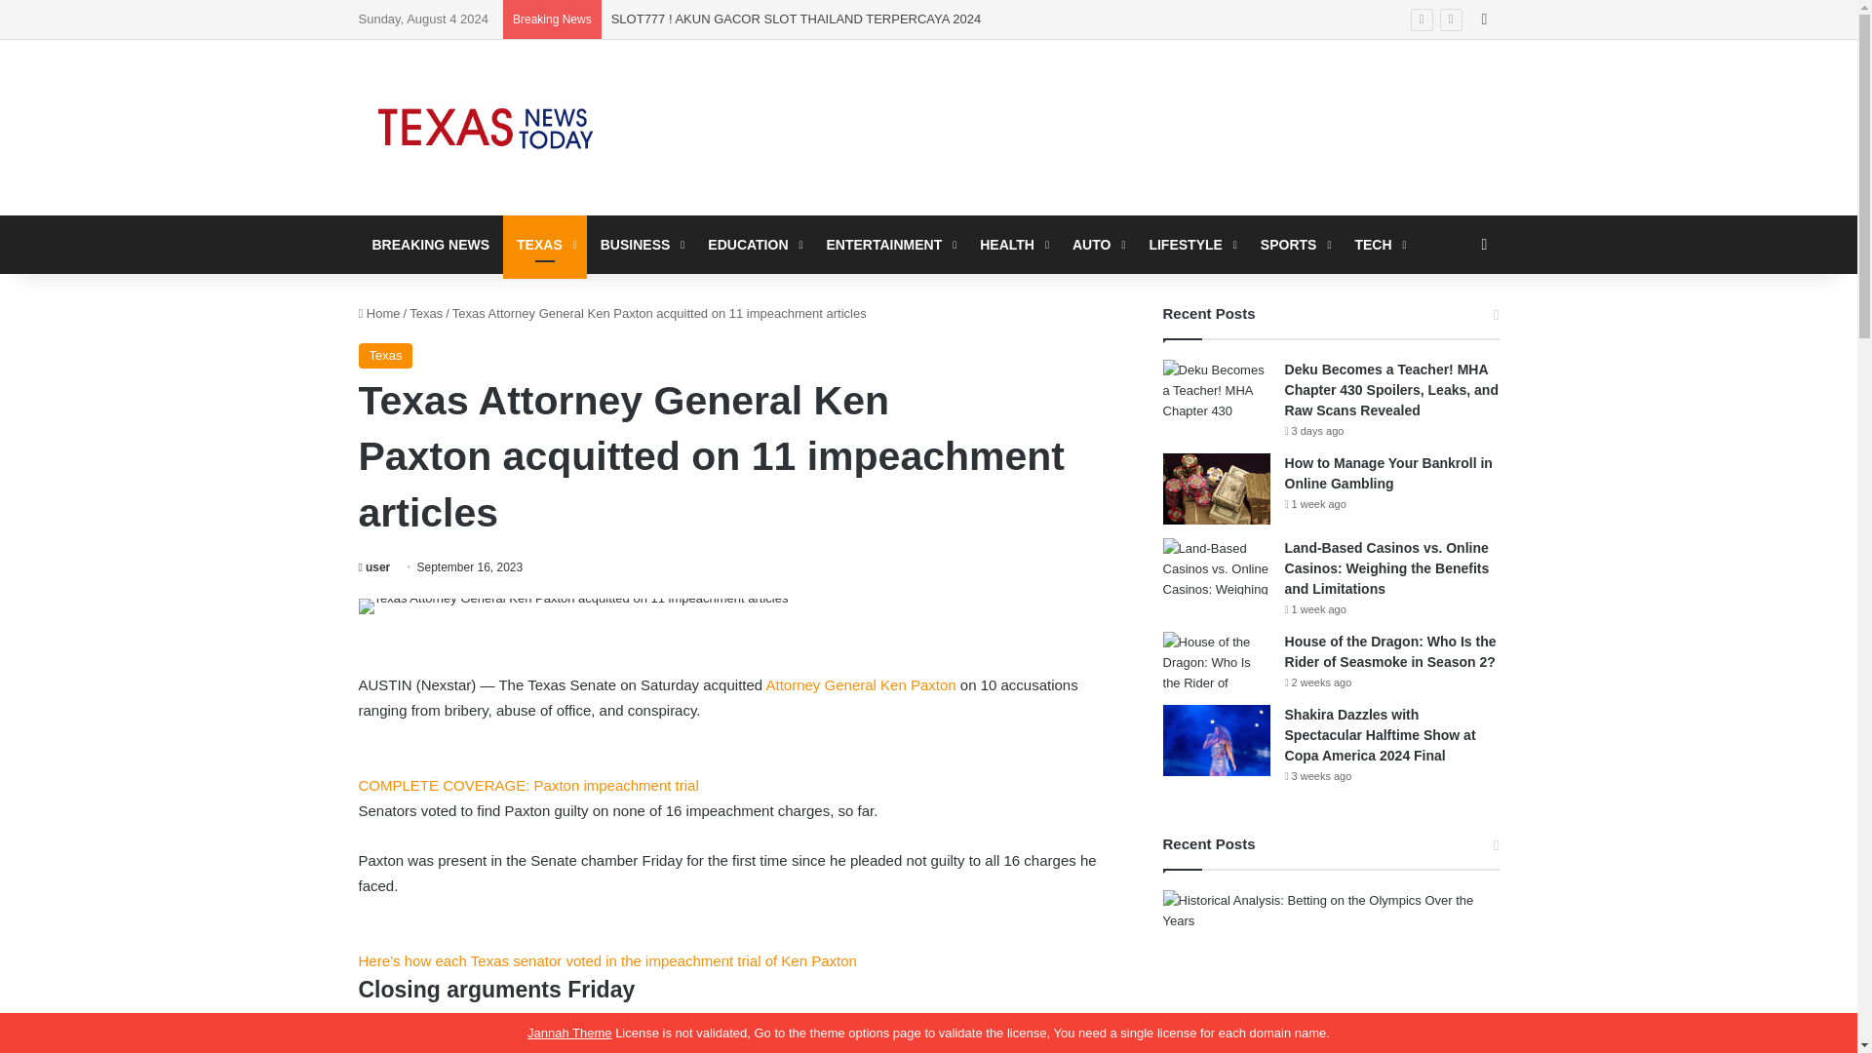 The image size is (1872, 1053). Describe the element at coordinates (374, 566) in the screenshot. I see `user` at that location.